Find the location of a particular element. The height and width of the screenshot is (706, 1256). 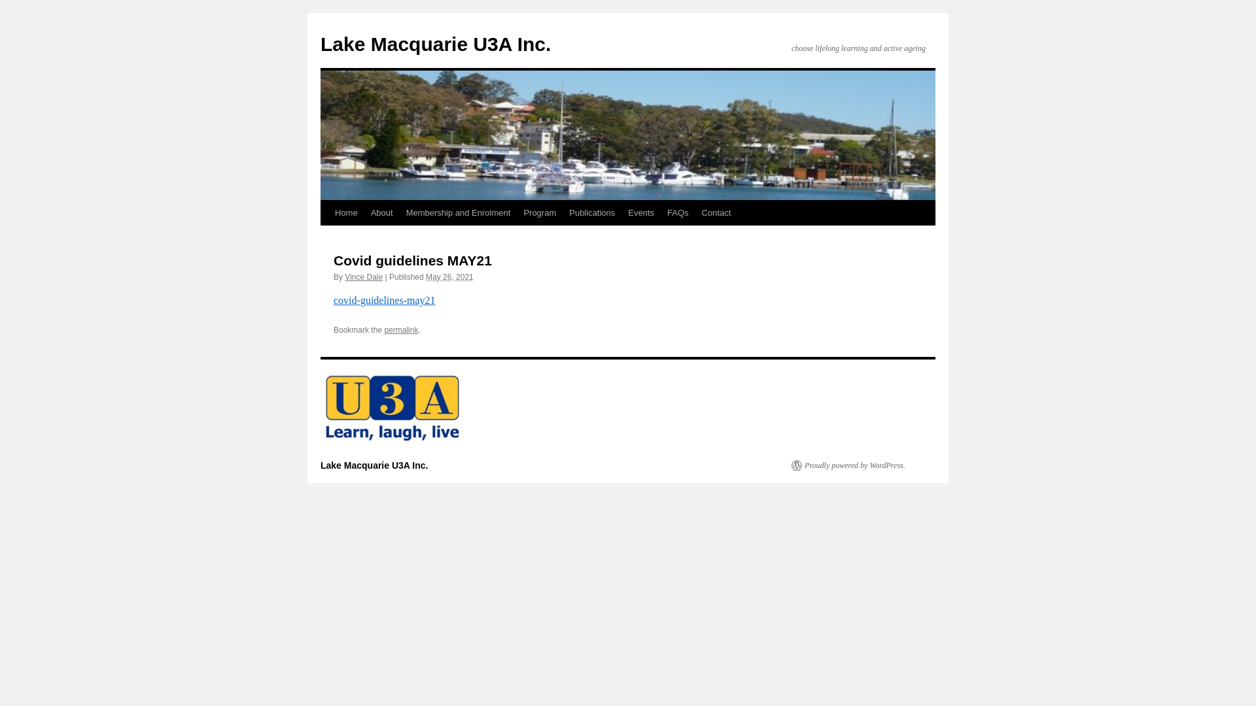

permalink is located at coordinates (401, 330).